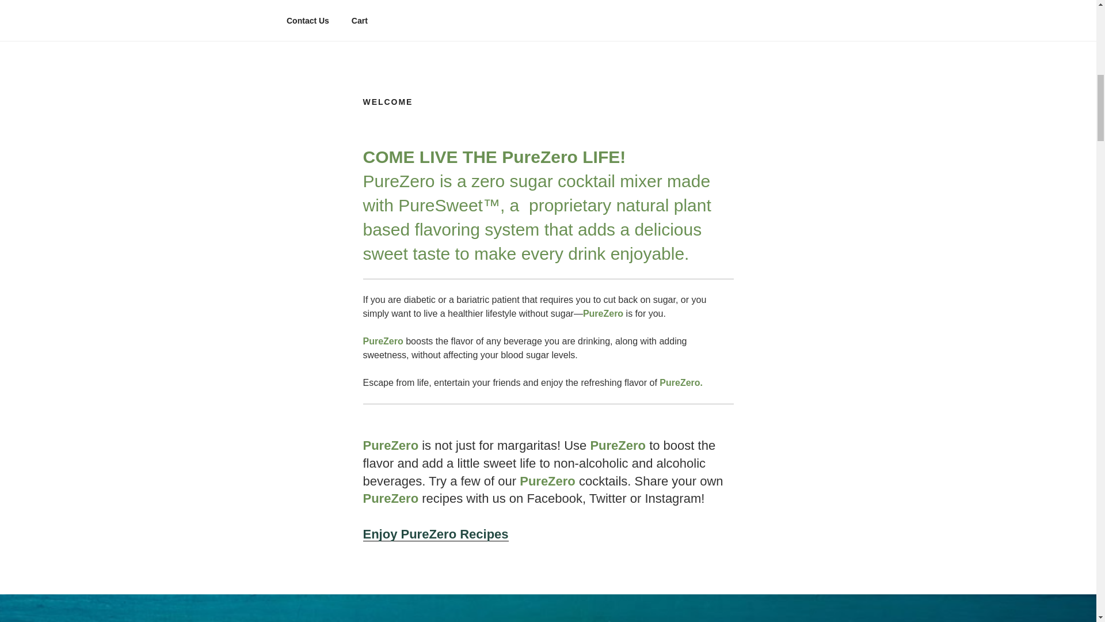 Image resolution: width=1105 pixels, height=622 pixels. Describe the element at coordinates (731, 3) in the screenshot. I see `Locations` at that location.